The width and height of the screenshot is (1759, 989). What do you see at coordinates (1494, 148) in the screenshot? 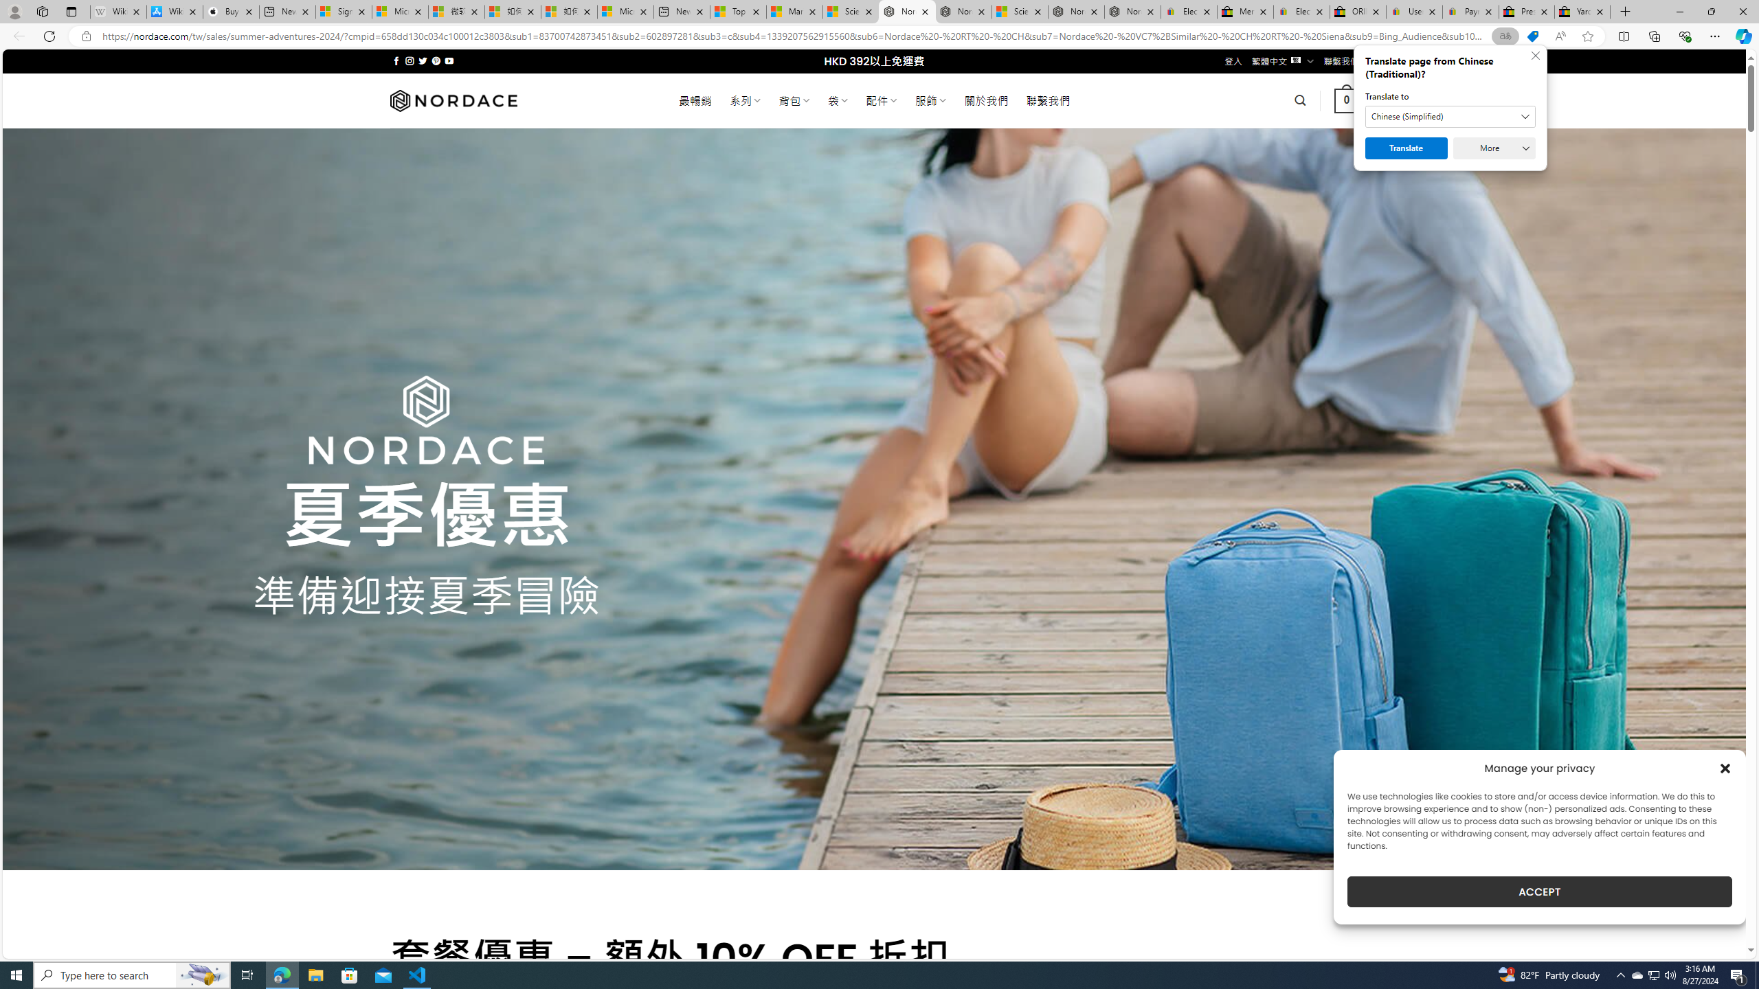
I see `More` at bounding box center [1494, 148].